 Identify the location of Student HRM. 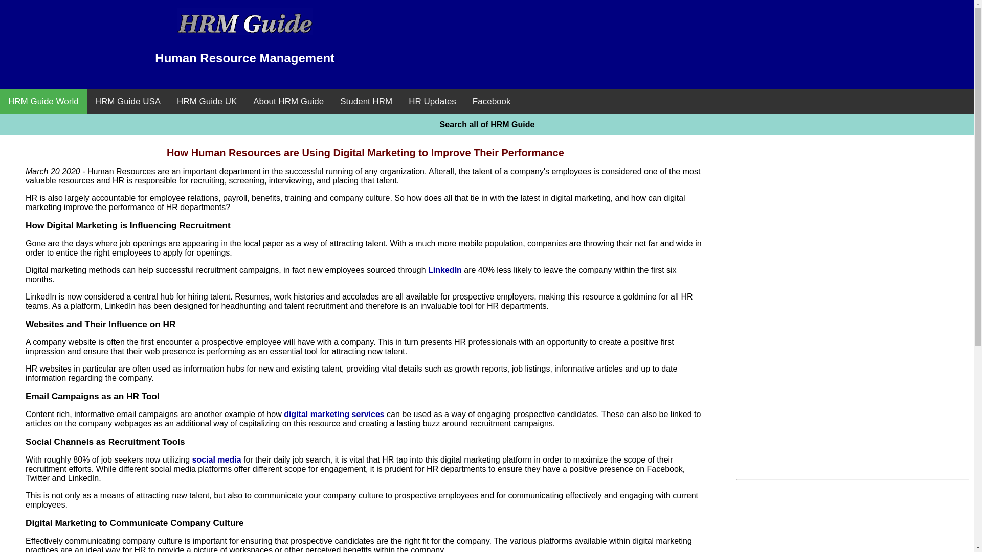
(366, 101).